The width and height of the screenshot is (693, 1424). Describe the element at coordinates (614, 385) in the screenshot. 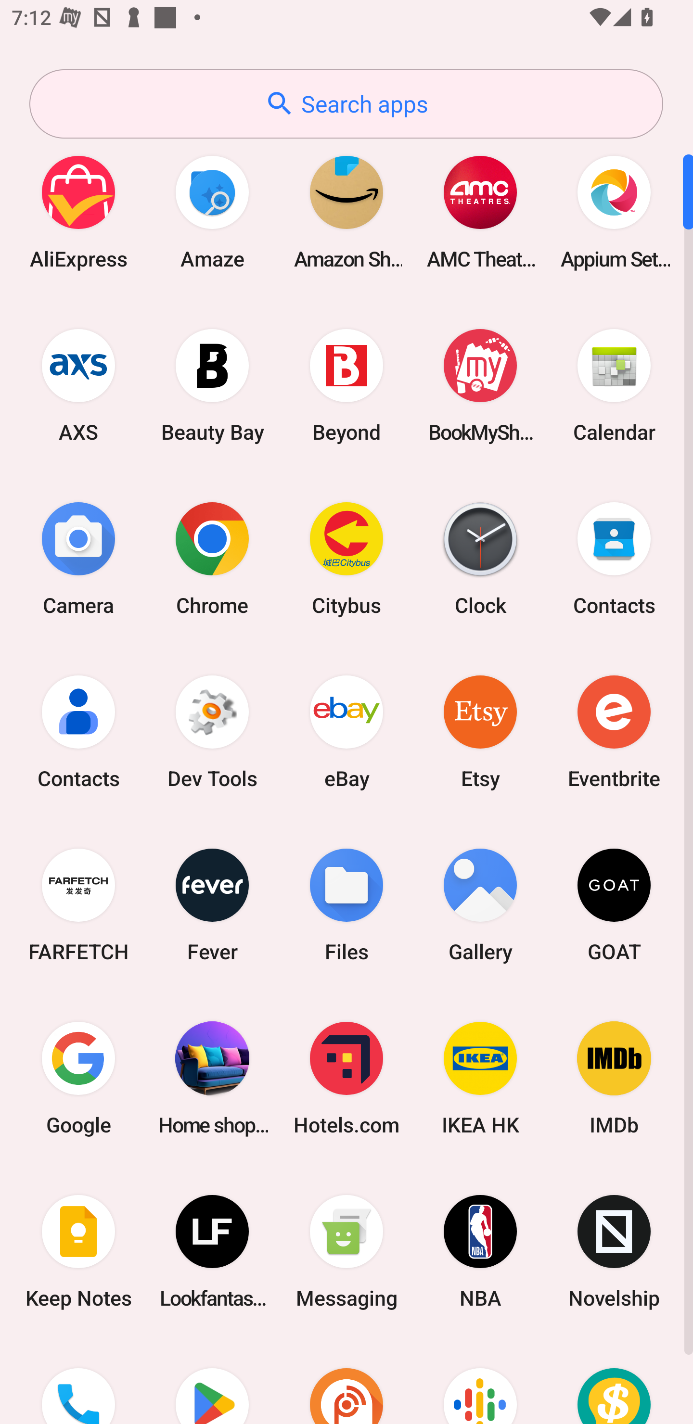

I see `Calendar` at that location.